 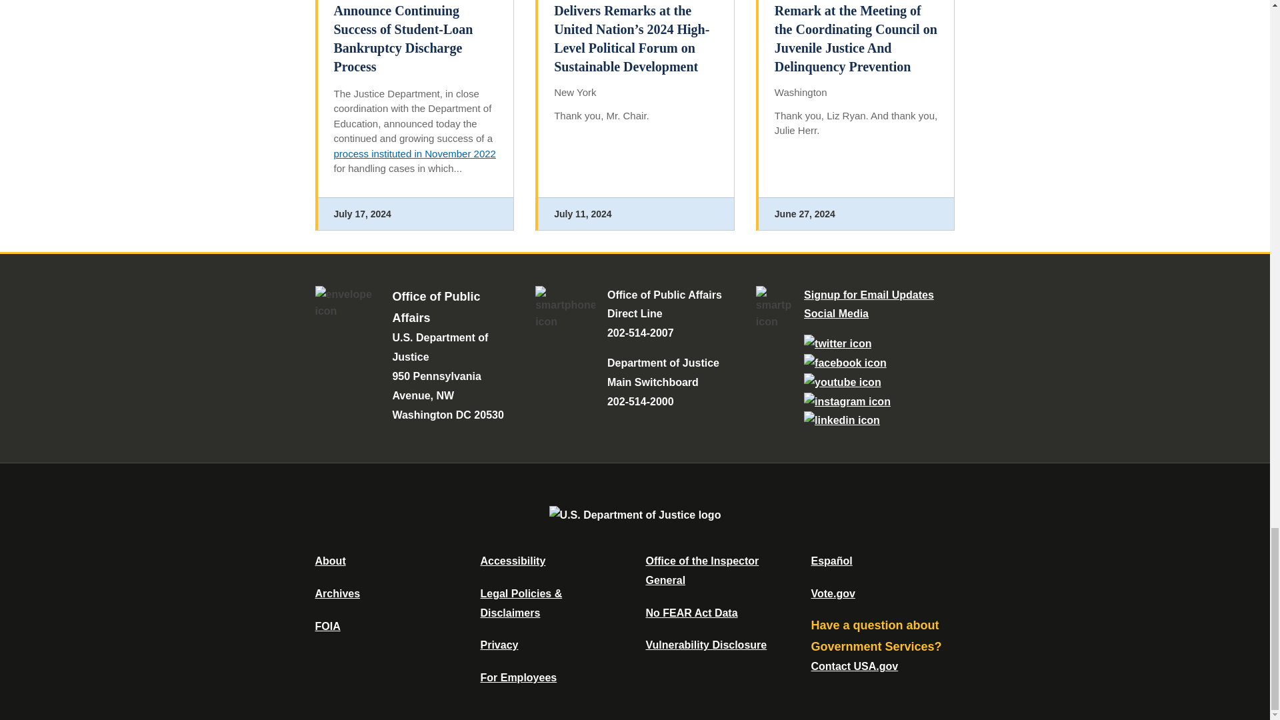 What do you see at coordinates (519, 677) in the screenshot?
I see `For Employees` at bounding box center [519, 677].